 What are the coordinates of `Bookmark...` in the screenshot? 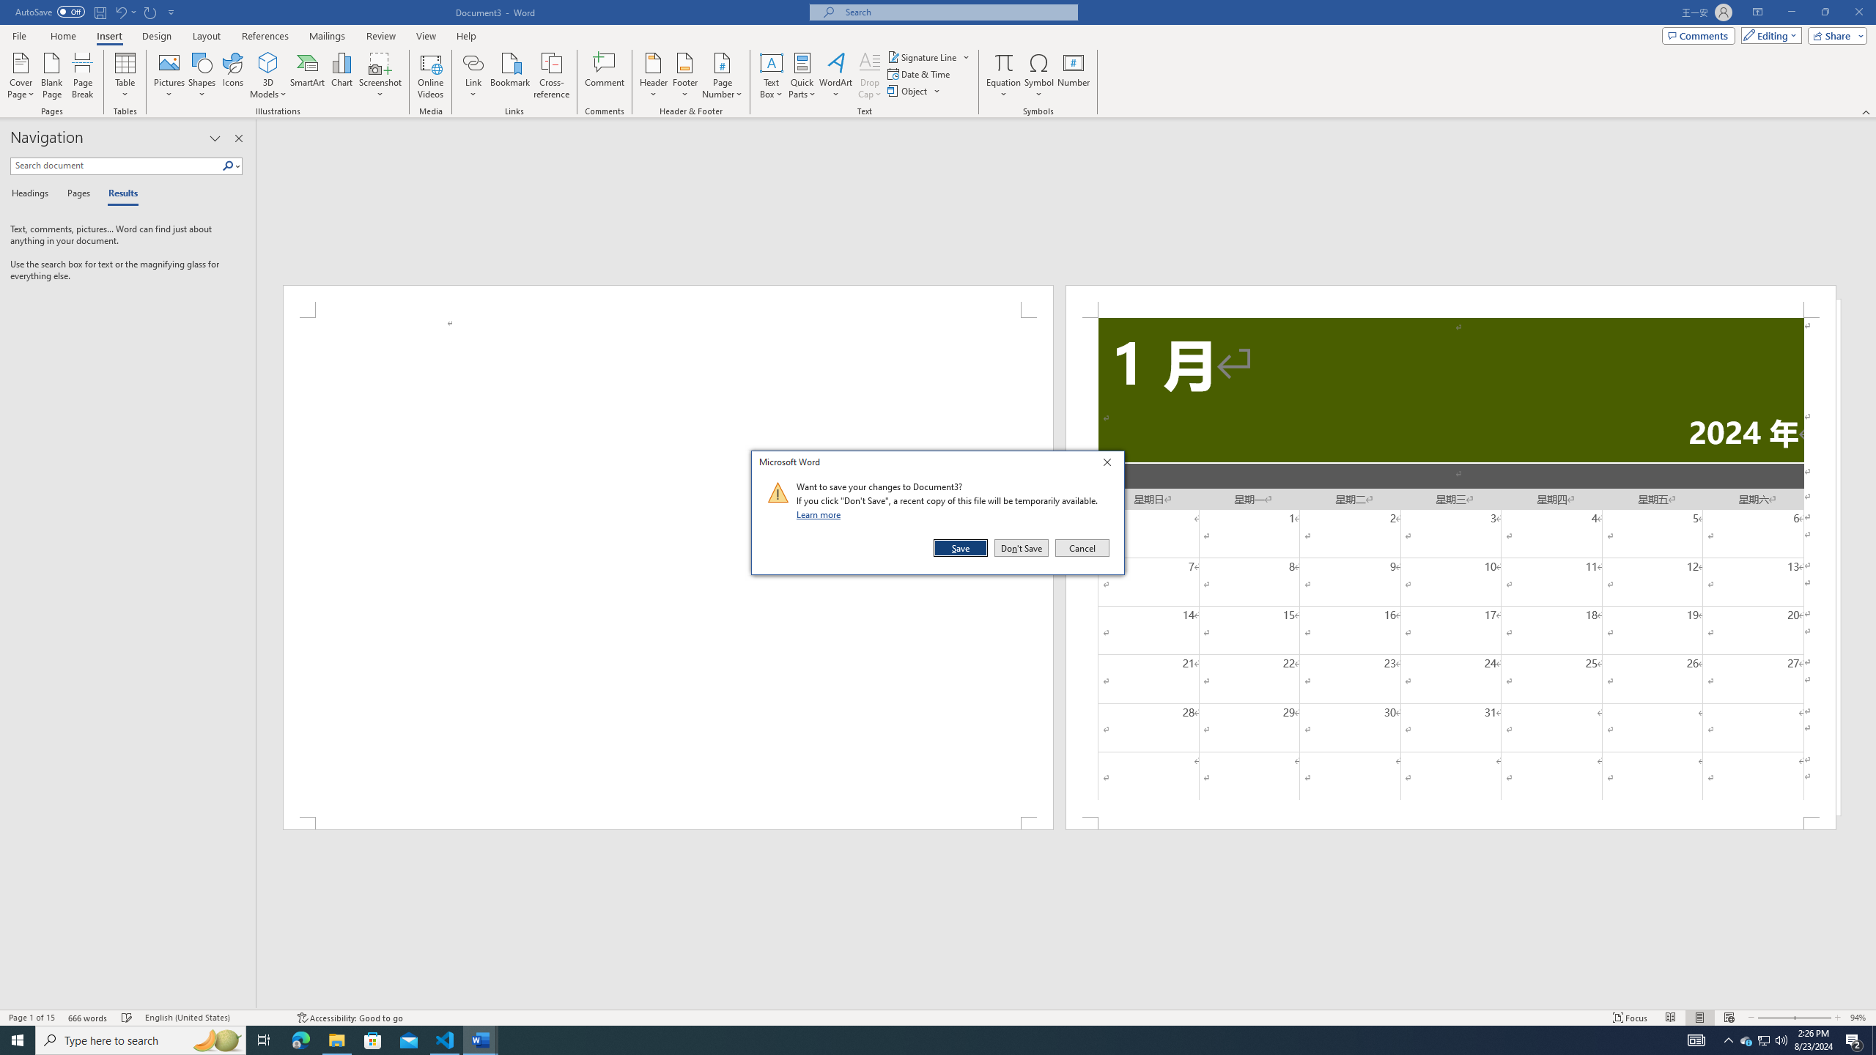 It's located at (512, 75).